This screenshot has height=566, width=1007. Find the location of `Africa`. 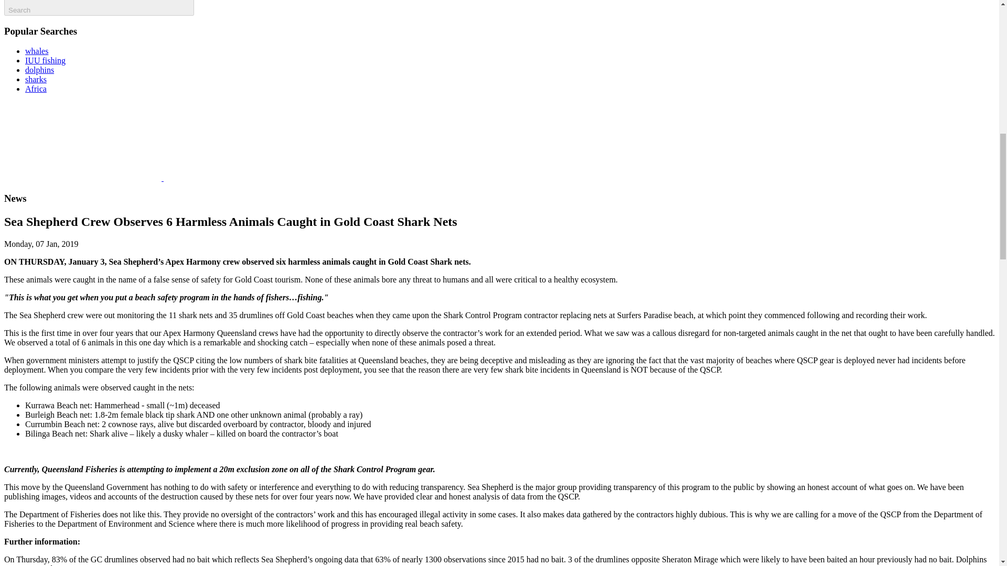

Africa is located at coordinates (36, 89).